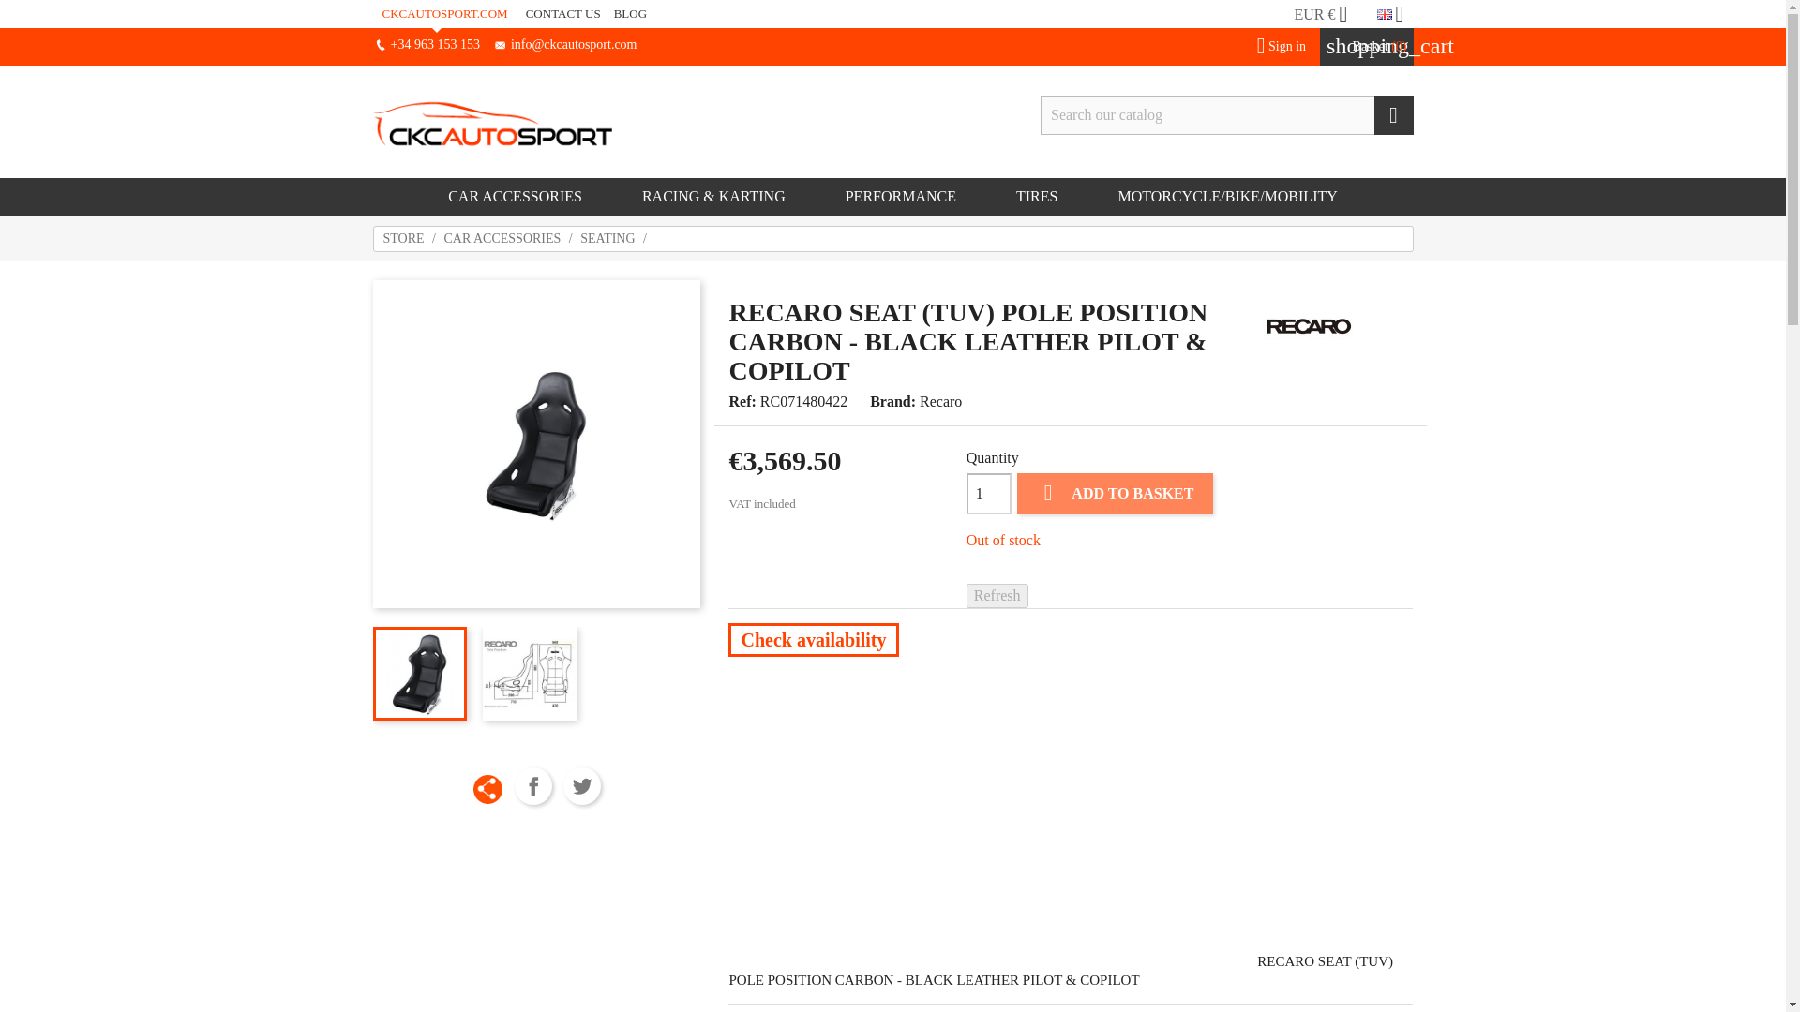  I want to click on CONTACT US, so click(562, 13).